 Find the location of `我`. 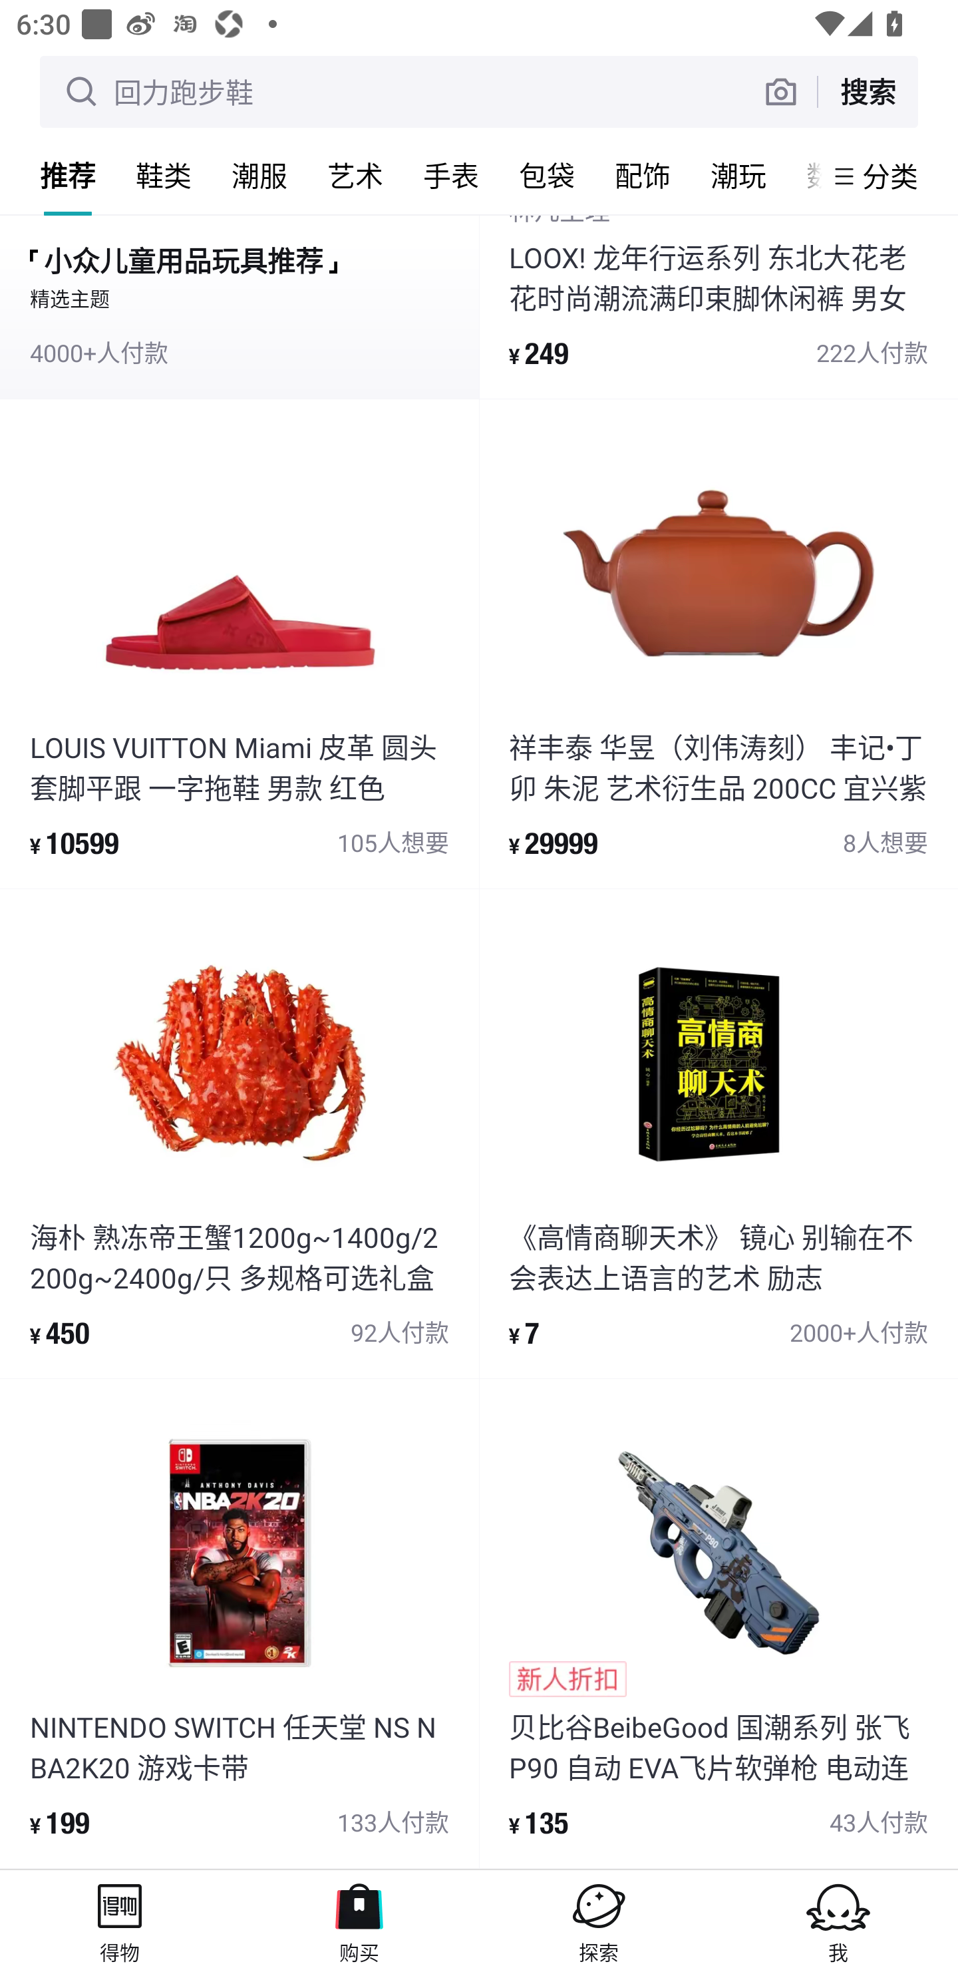

我 is located at coordinates (838, 1919).